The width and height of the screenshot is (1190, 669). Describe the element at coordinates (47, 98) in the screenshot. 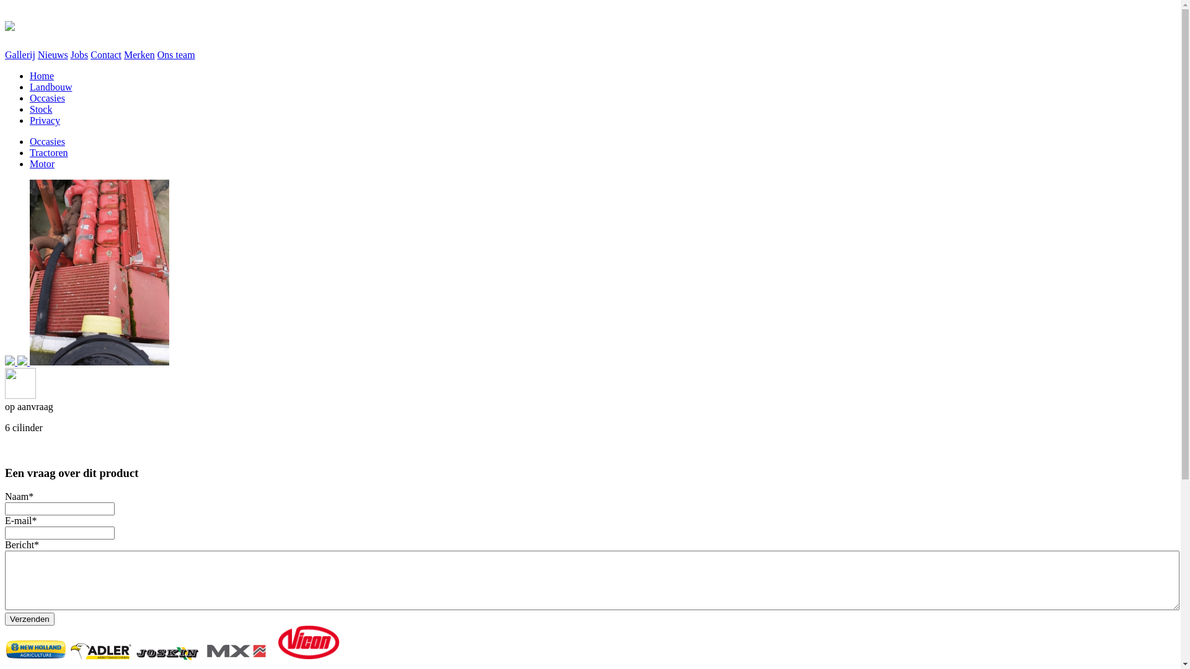

I see `Occasies` at that location.